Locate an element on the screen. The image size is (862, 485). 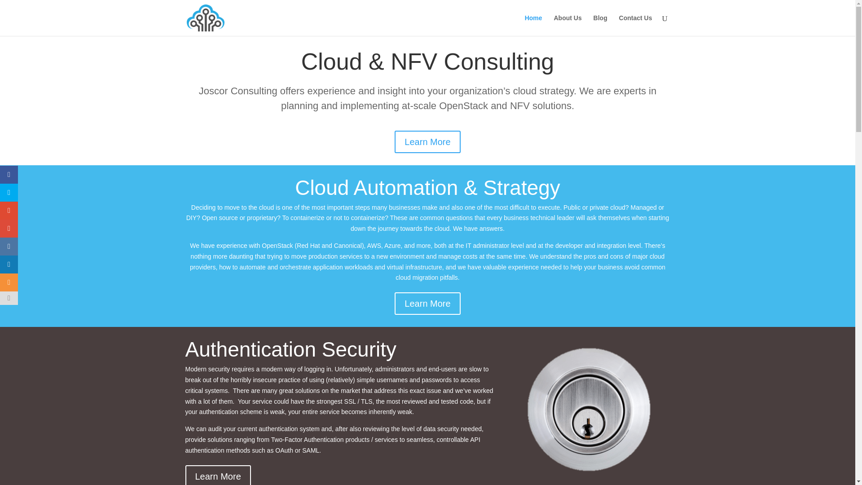
Learn More is located at coordinates (427, 142).